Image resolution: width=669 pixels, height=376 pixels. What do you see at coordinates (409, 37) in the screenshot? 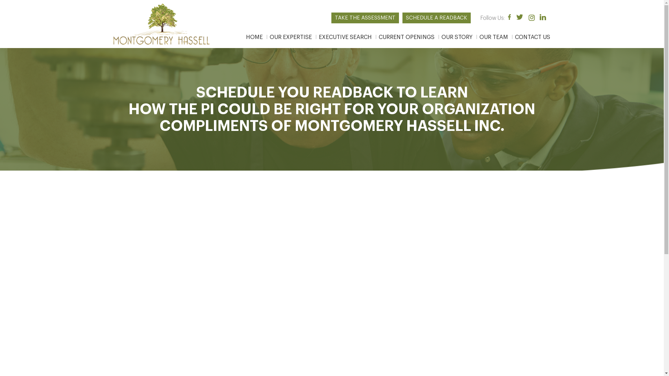
I see `CURRENT OPENINGS` at bounding box center [409, 37].